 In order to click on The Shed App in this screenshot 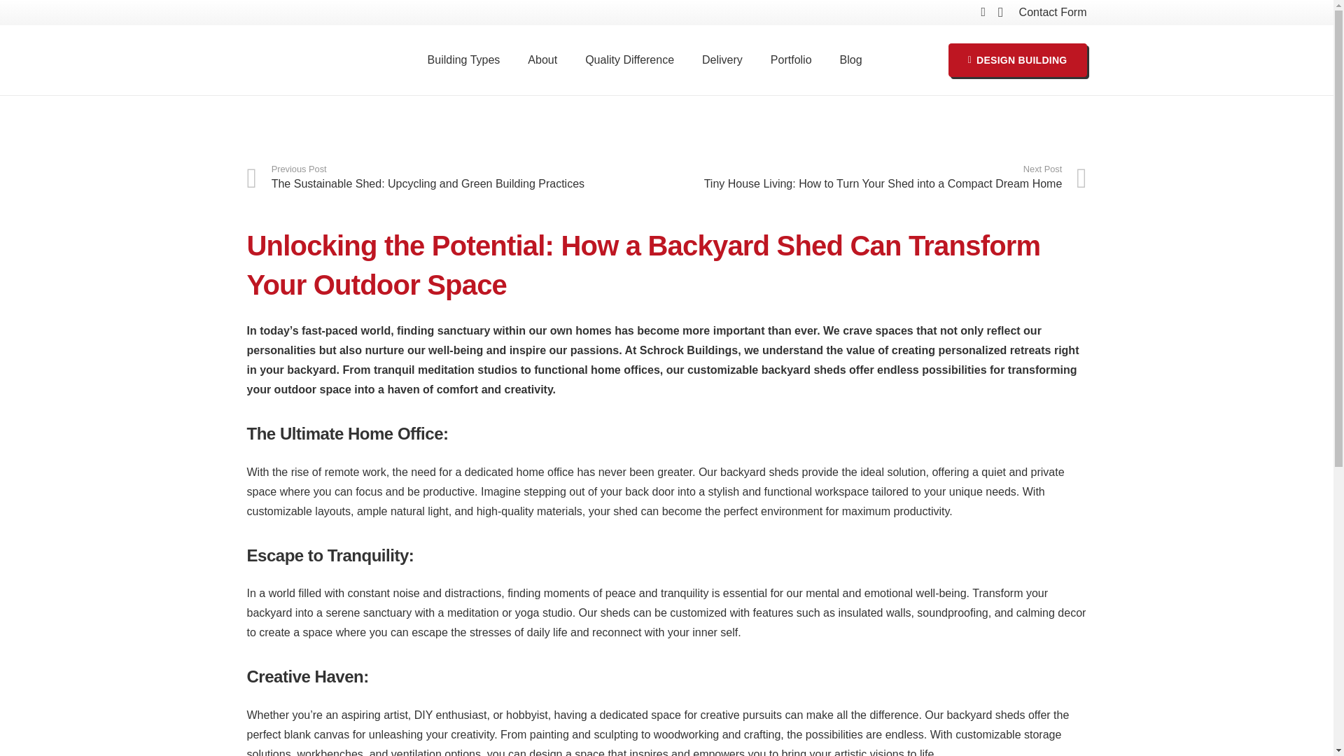, I will do `click(769, 723)`.